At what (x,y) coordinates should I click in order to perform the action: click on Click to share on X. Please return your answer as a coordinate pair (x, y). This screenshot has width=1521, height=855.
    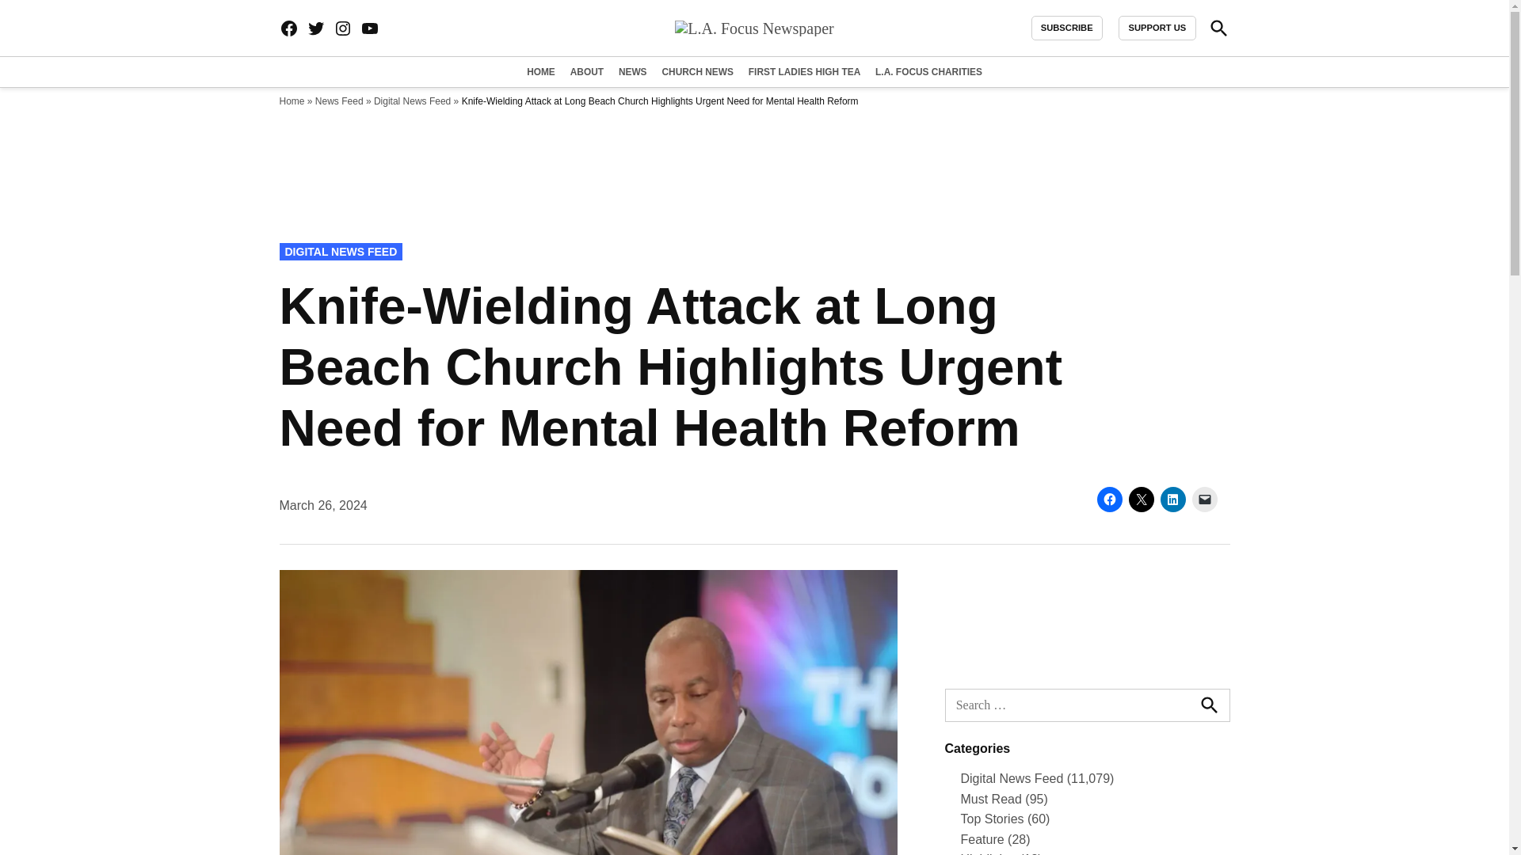
    Looking at the image, I should click on (1141, 499).